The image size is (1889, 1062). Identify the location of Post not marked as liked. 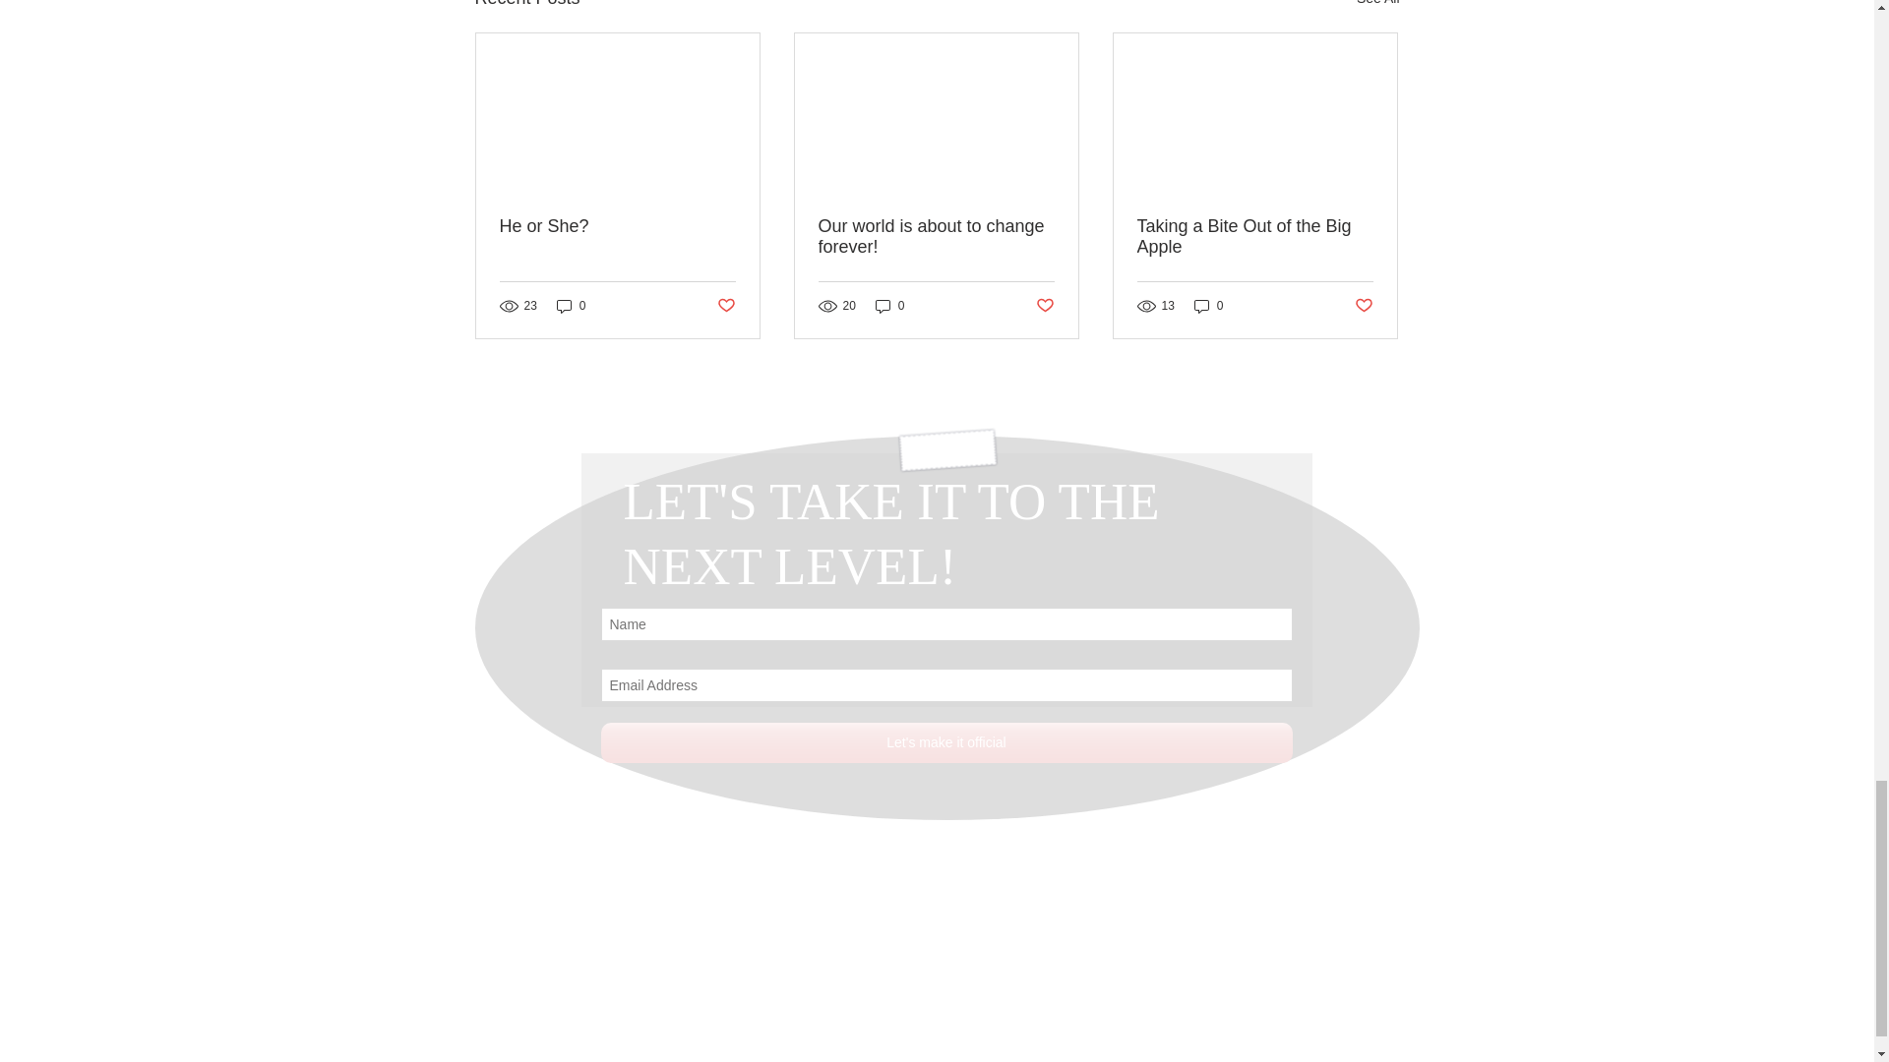
(724, 306).